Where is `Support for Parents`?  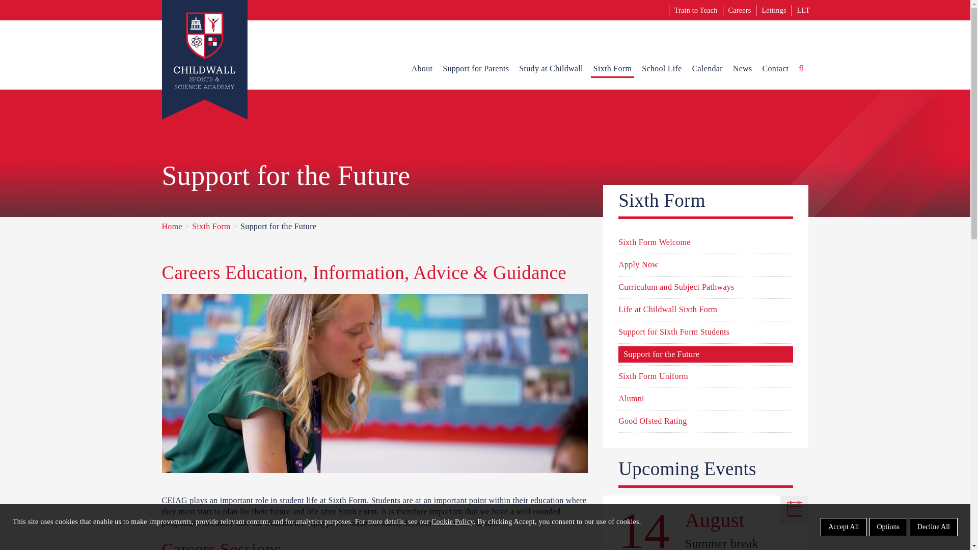 Support for Parents is located at coordinates (476, 68).